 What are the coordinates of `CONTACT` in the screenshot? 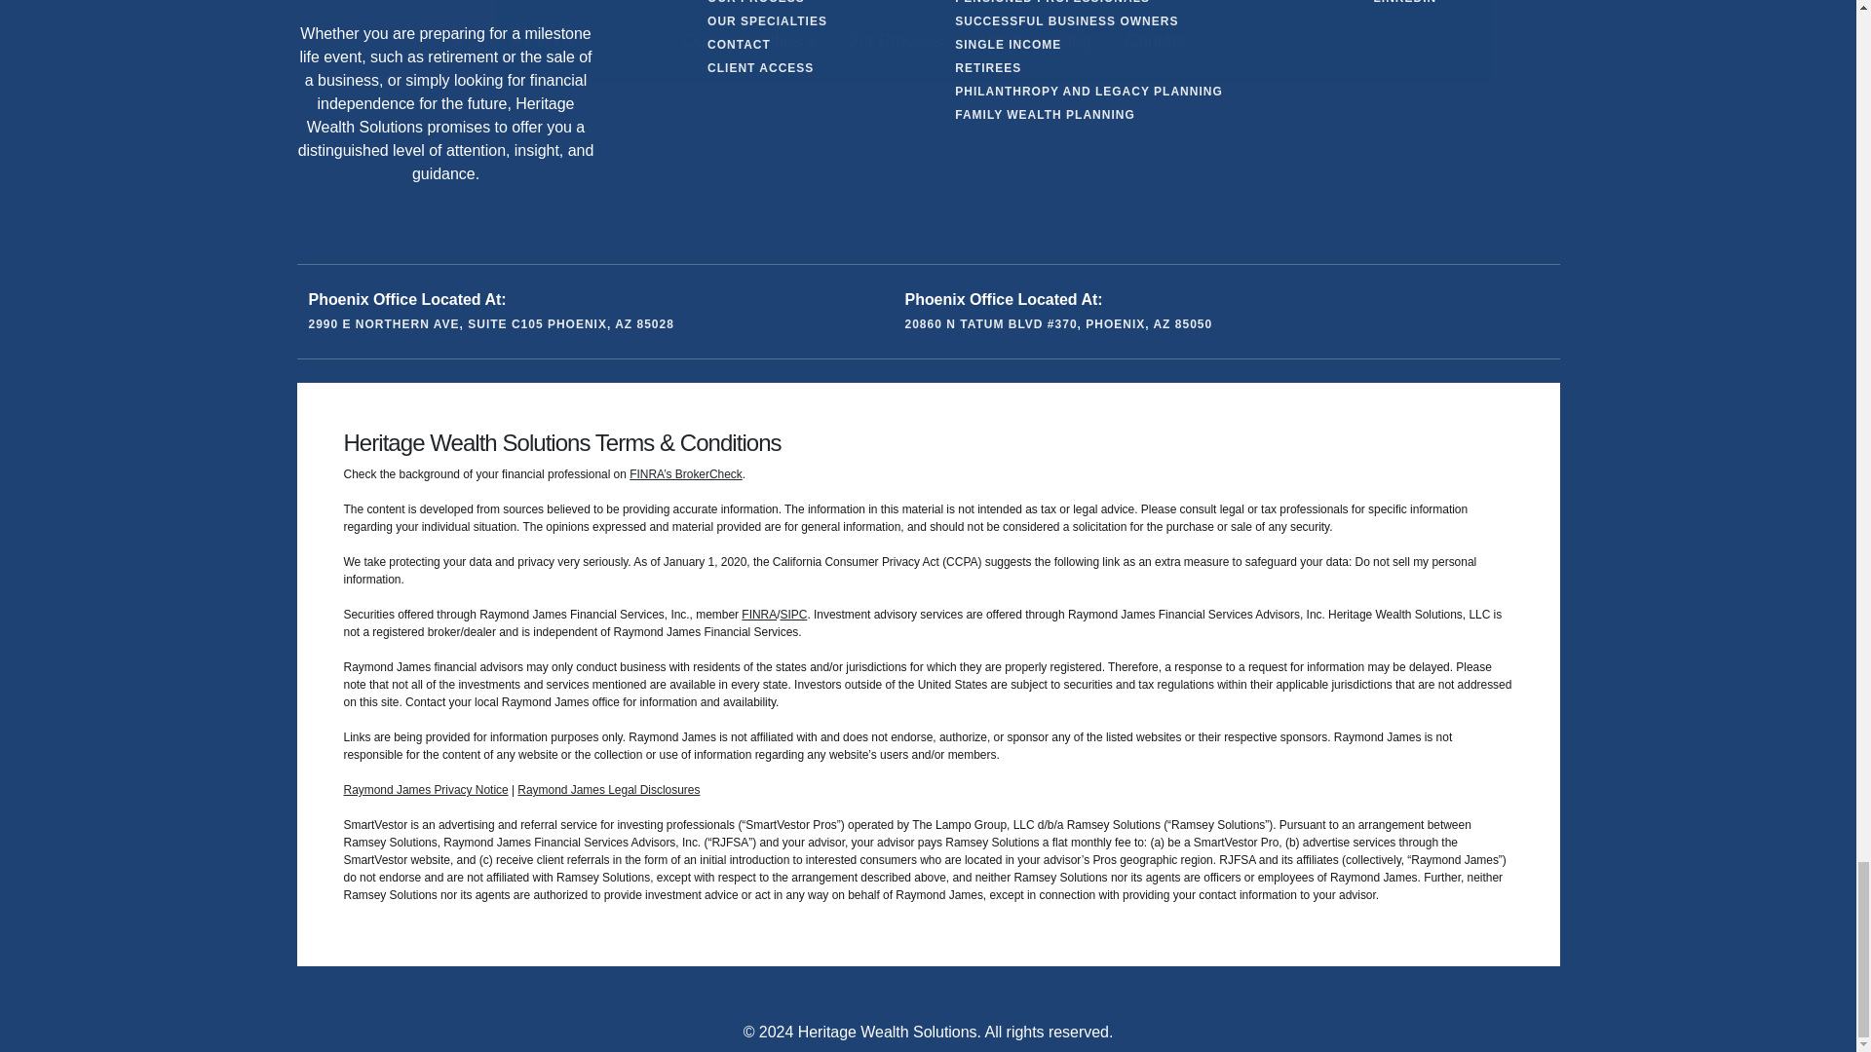 It's located at (739, 45).